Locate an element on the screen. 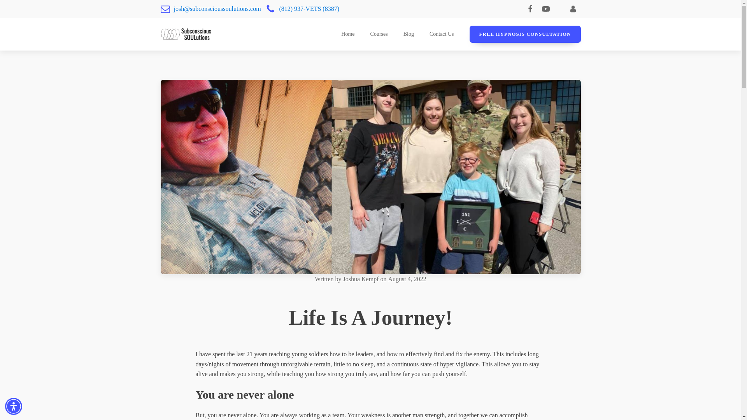 The width and height of the screenshot is (747, 420). FREE HYPNOSIS CONSULTATION is located at coordinates (525, 34).